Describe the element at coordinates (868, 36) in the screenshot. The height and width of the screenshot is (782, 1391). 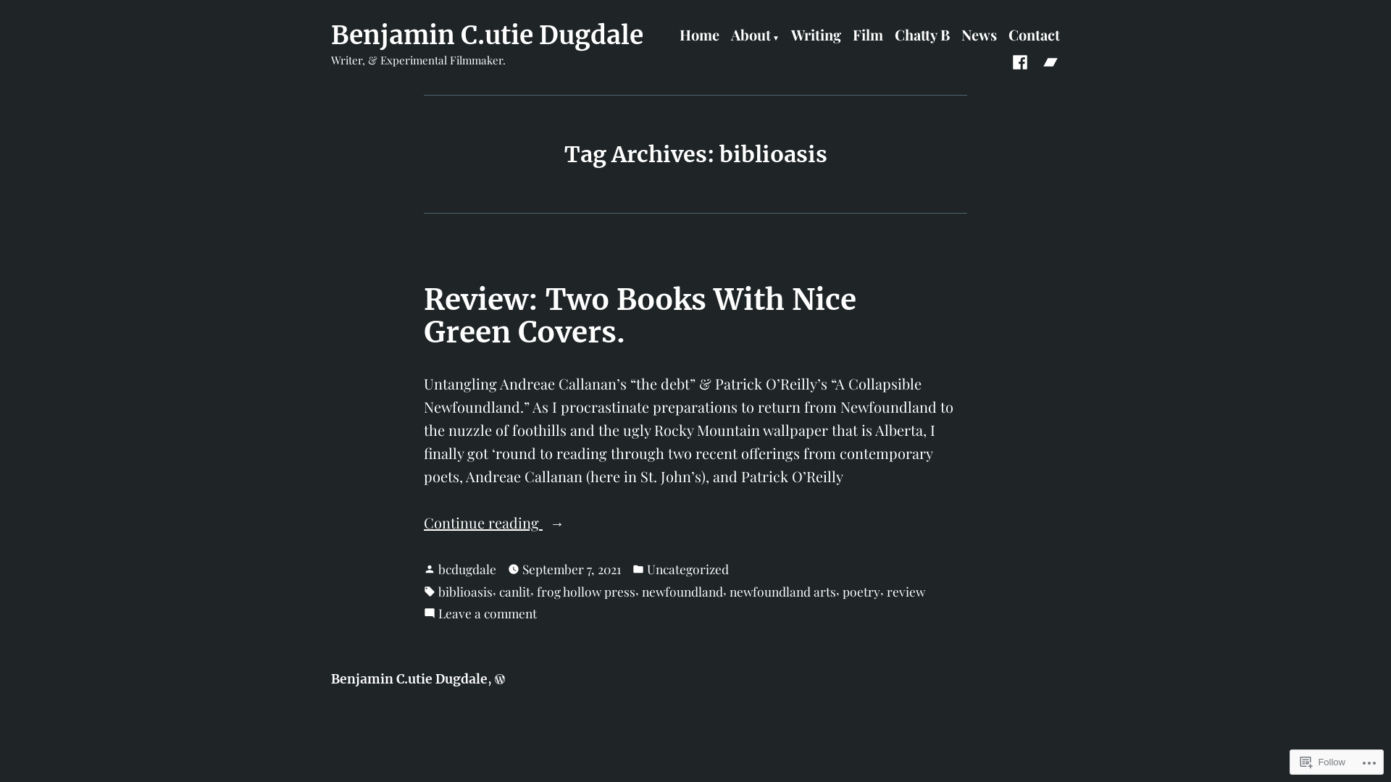
I see `Film` at that location.